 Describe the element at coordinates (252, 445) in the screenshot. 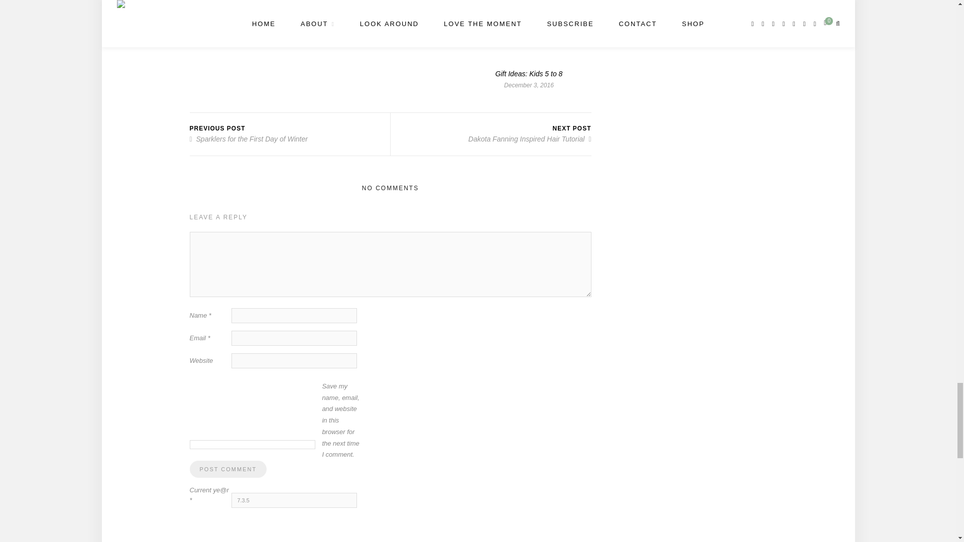

I see `yes` at that location.